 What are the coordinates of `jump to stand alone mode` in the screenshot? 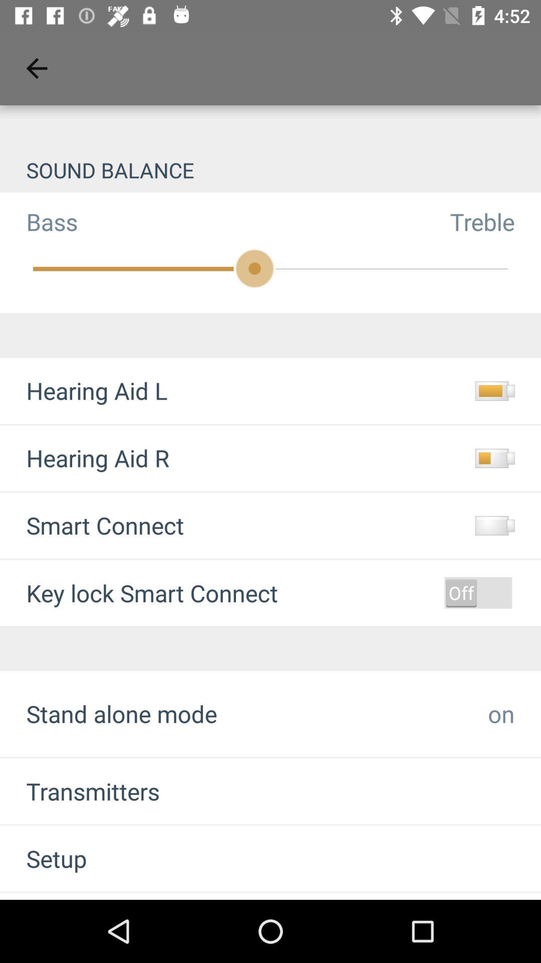 It's located at (121, 713).